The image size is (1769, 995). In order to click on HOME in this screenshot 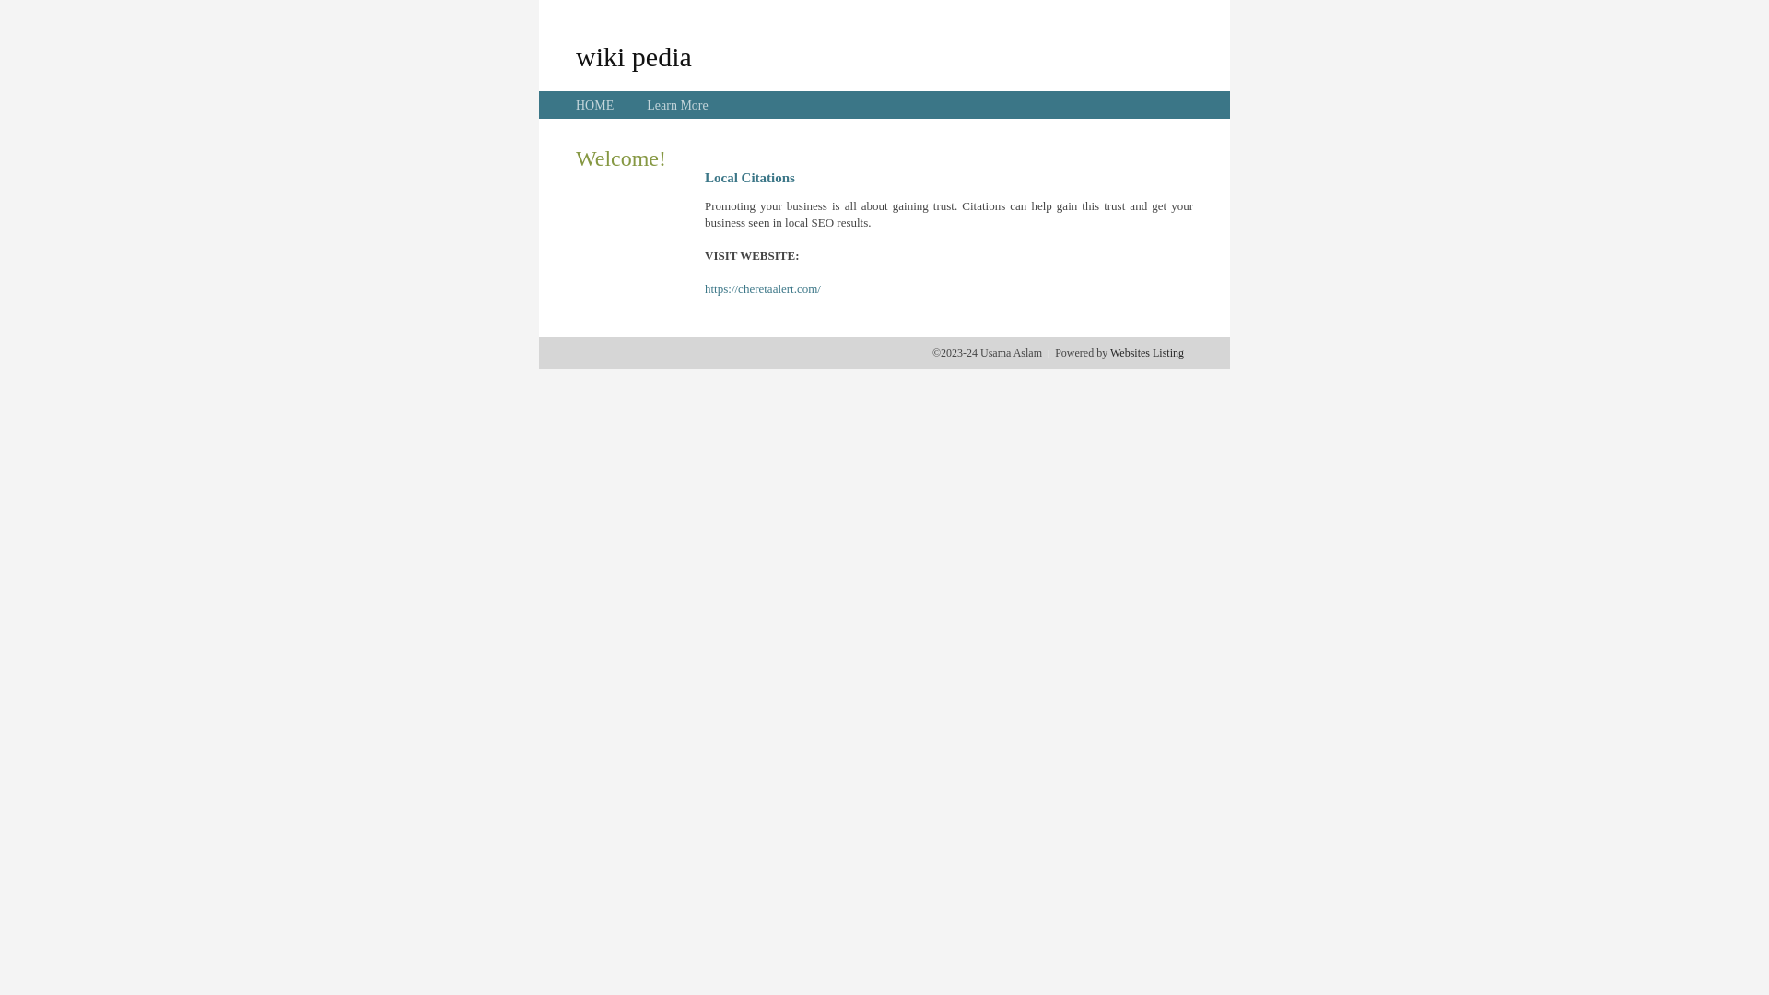, I will do `click(595, 105)`.